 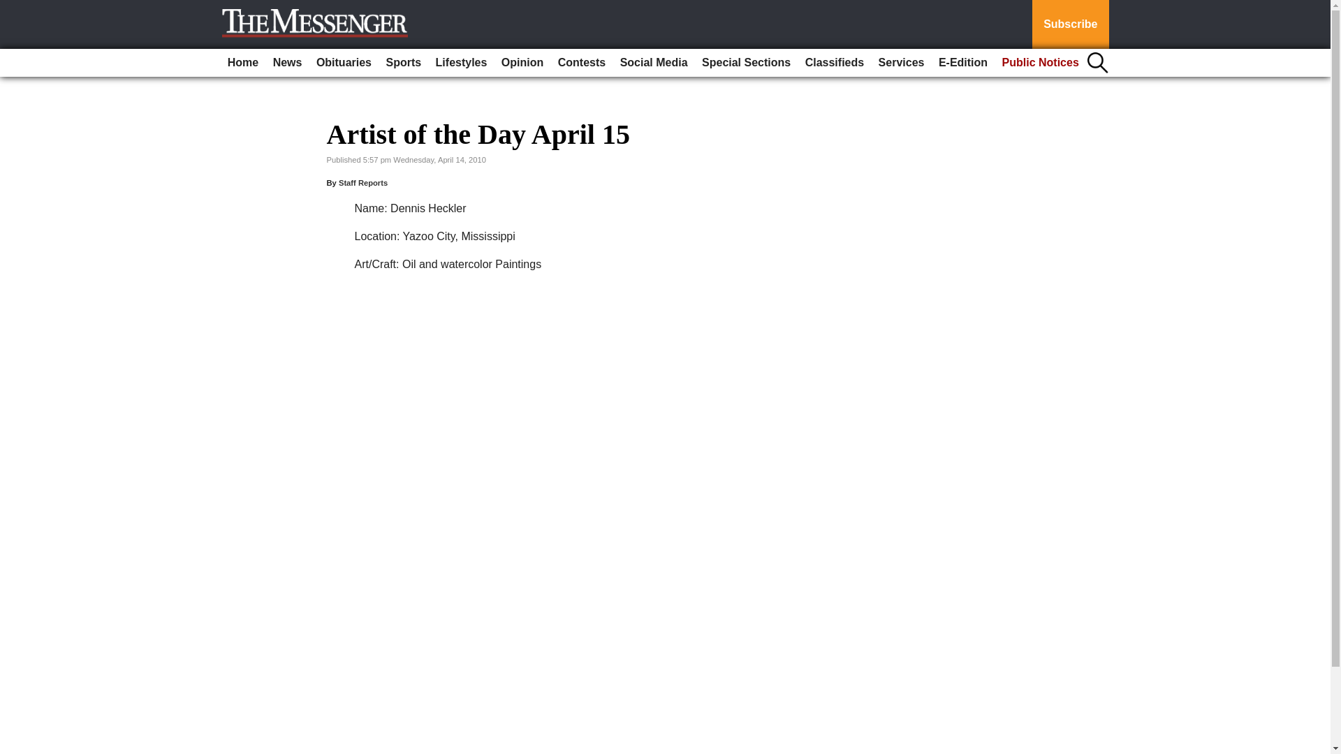 What do you see at coordinates (654, 63) in the screenshot?
I see `Social Media` at bounding box center [654, 63].